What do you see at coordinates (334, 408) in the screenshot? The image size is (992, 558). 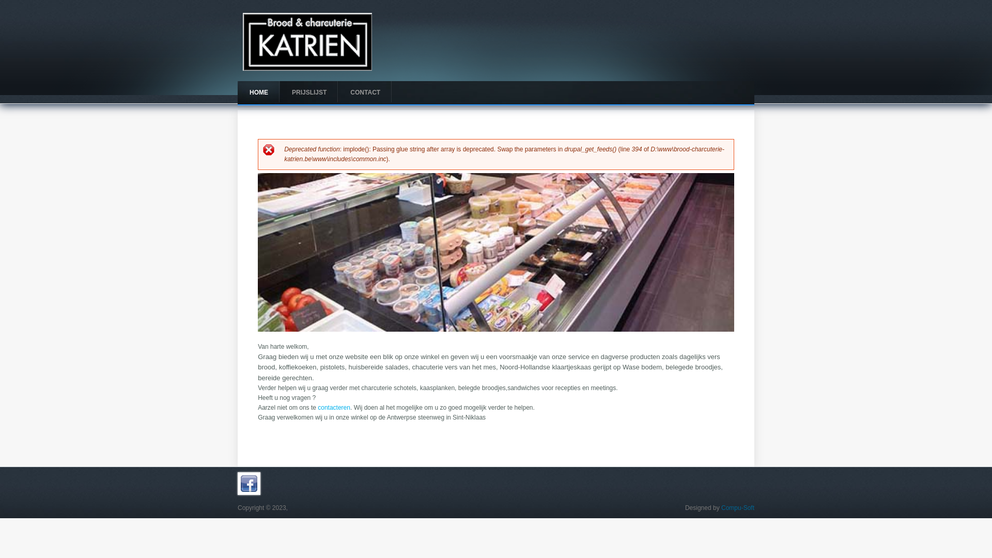 I see `contacteren` at bounding box center [334, 408].